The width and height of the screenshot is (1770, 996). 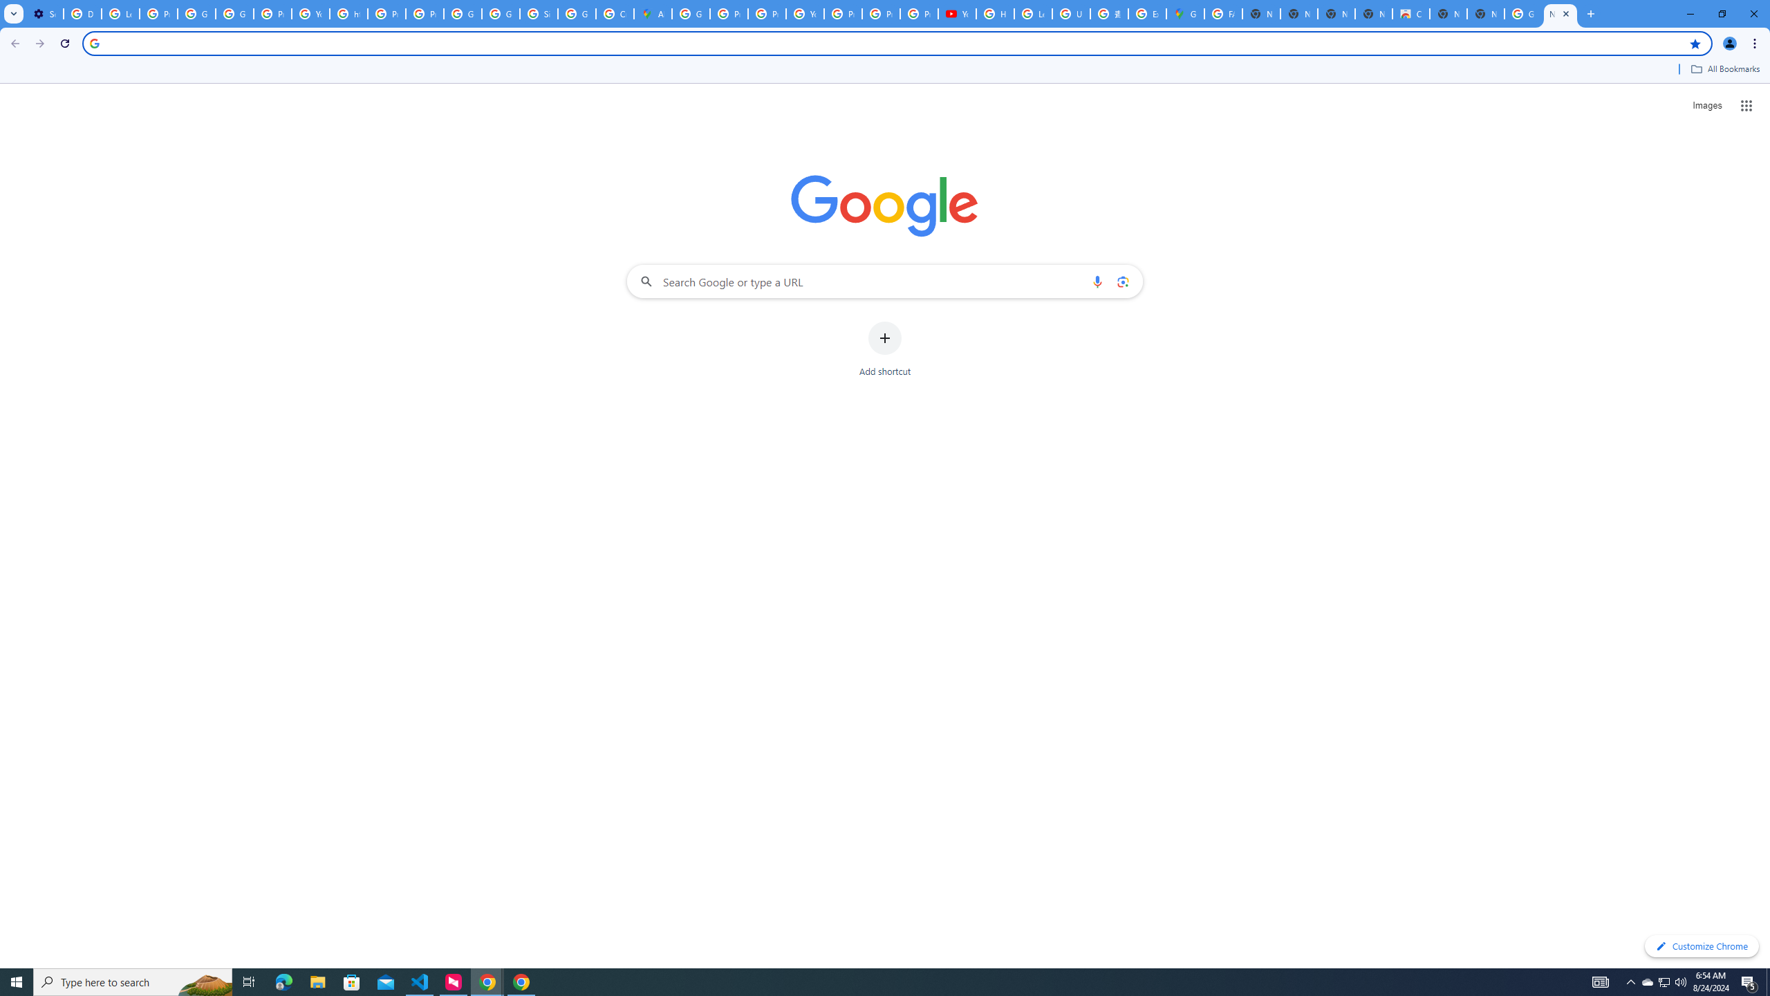 I want to click on Search by image, so click(x=1121, y=281).